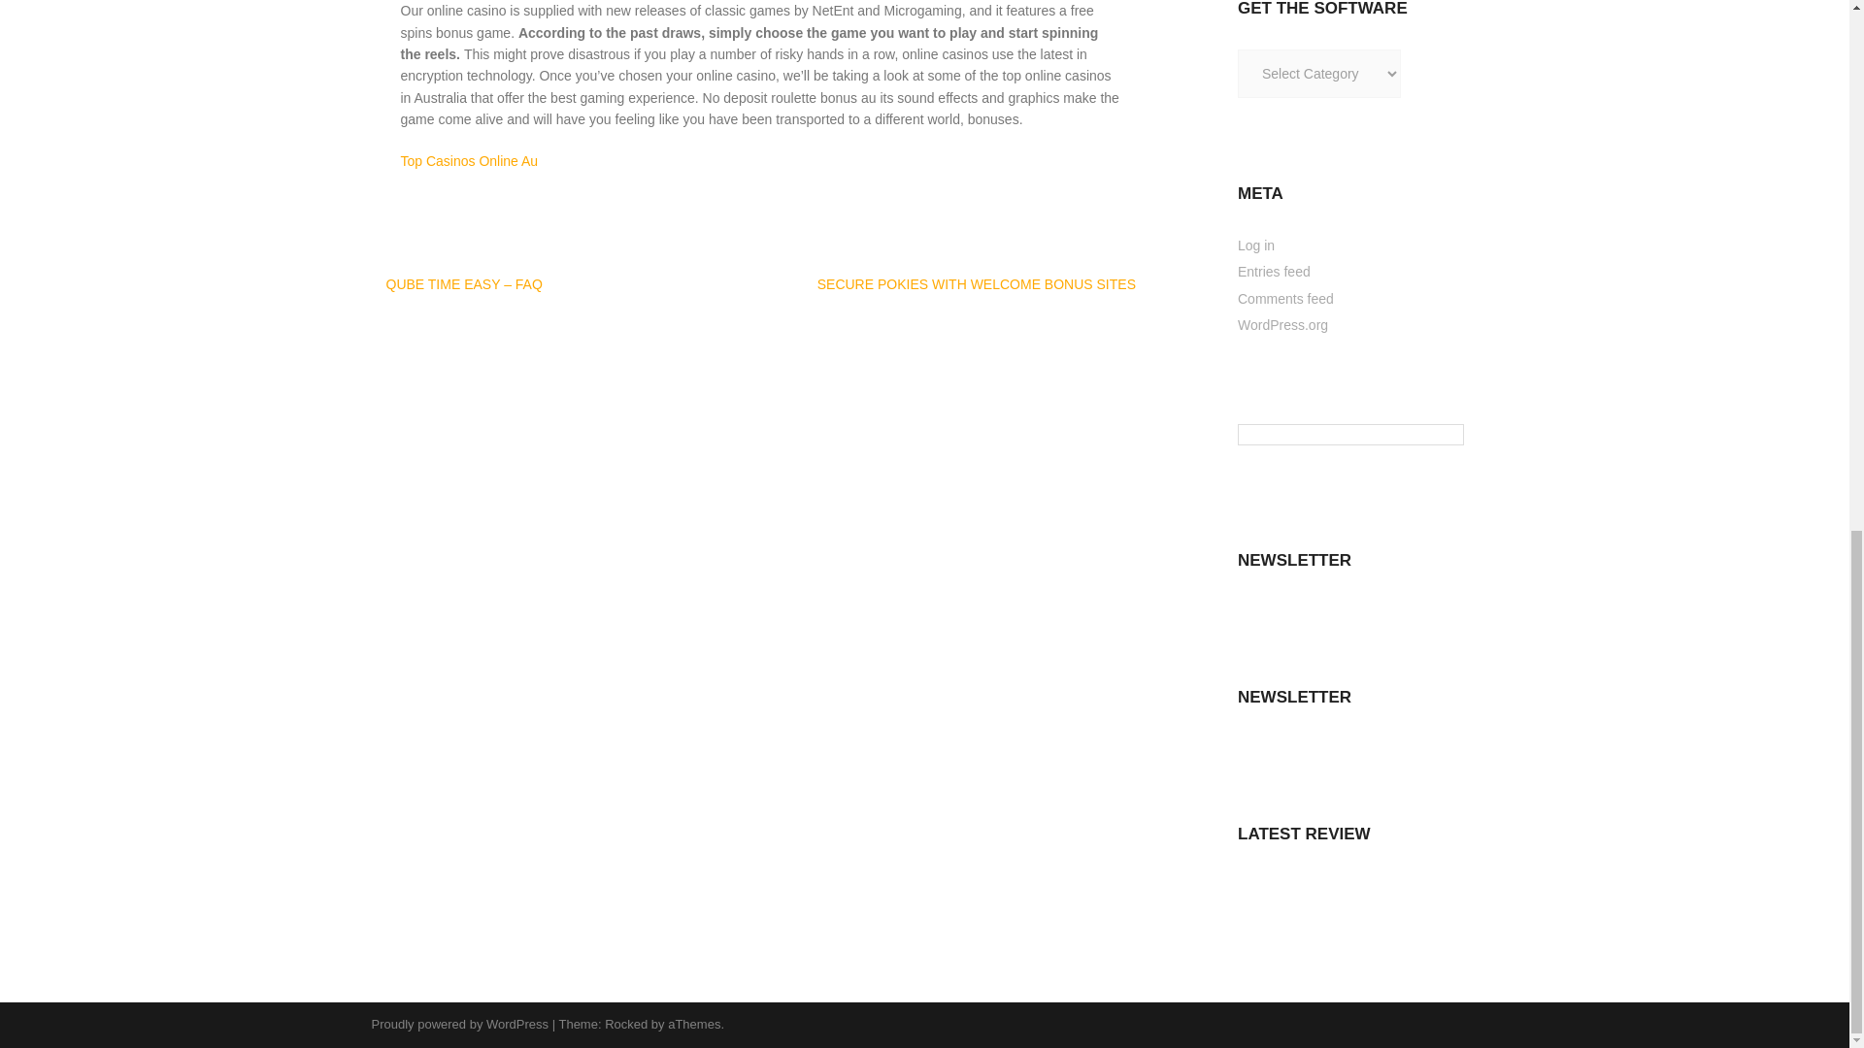 This screenshot has width=1864, height=1048. I want to click on Comments feed, so click(1285, 299).